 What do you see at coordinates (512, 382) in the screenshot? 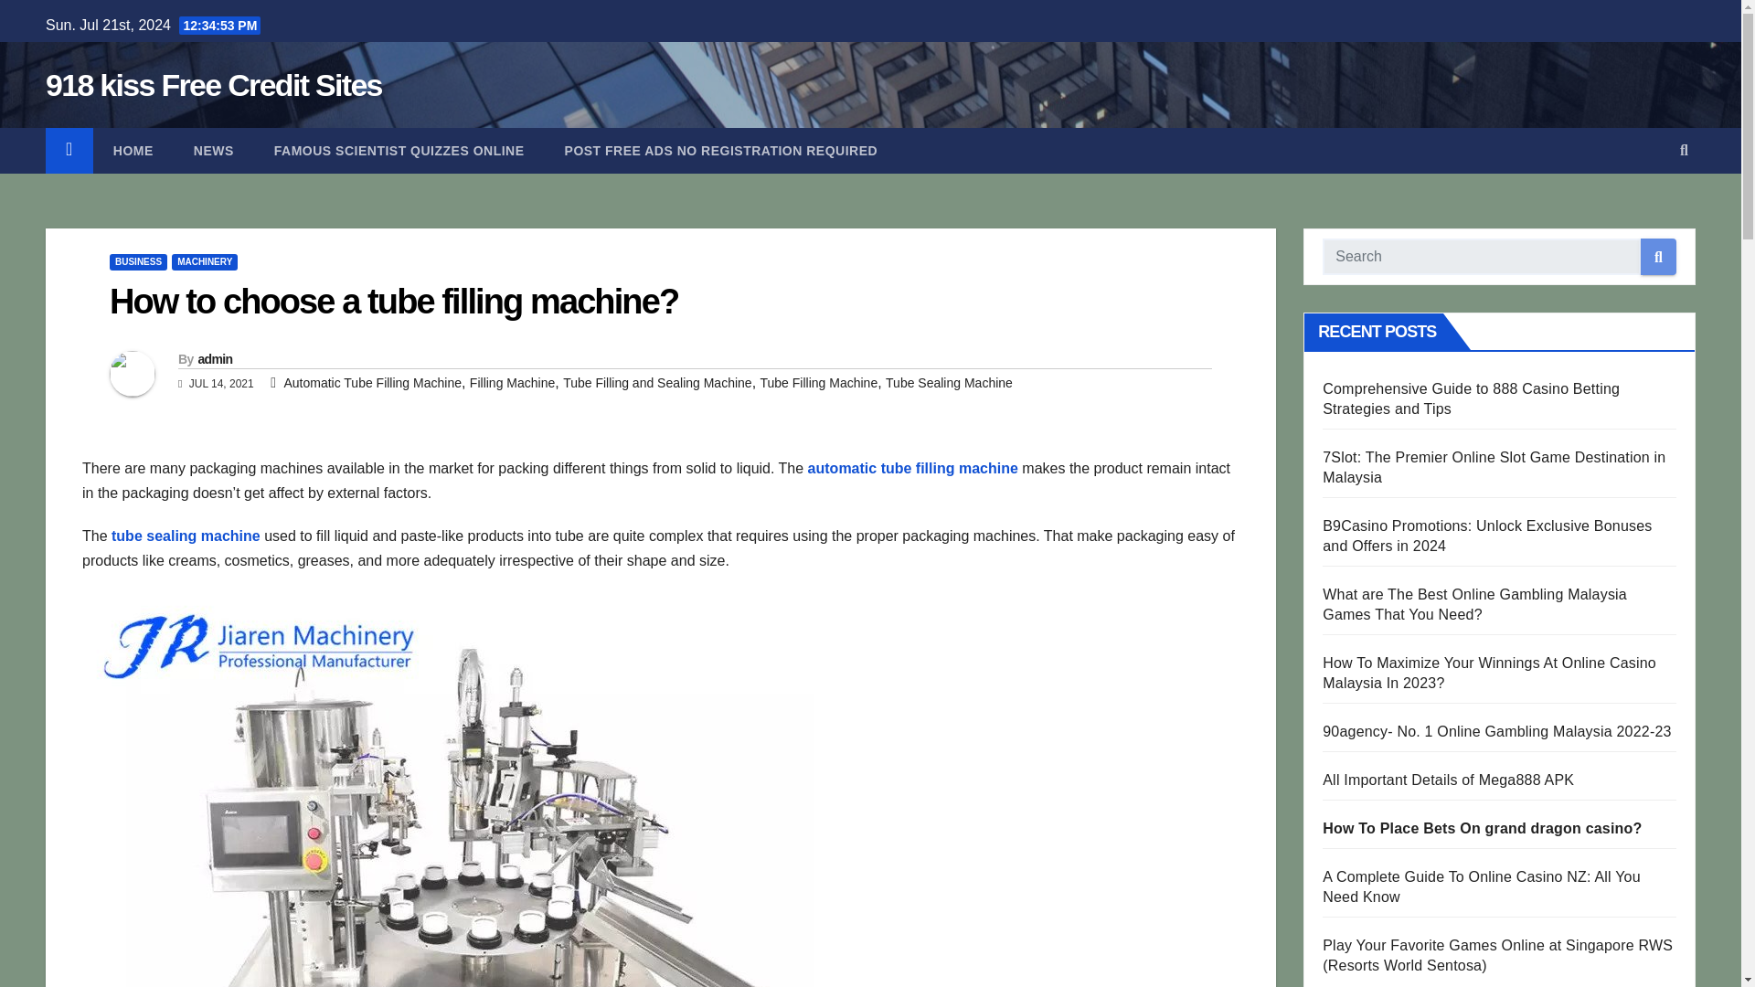
I see `Filling Machine` at bounding box center [512, 382].